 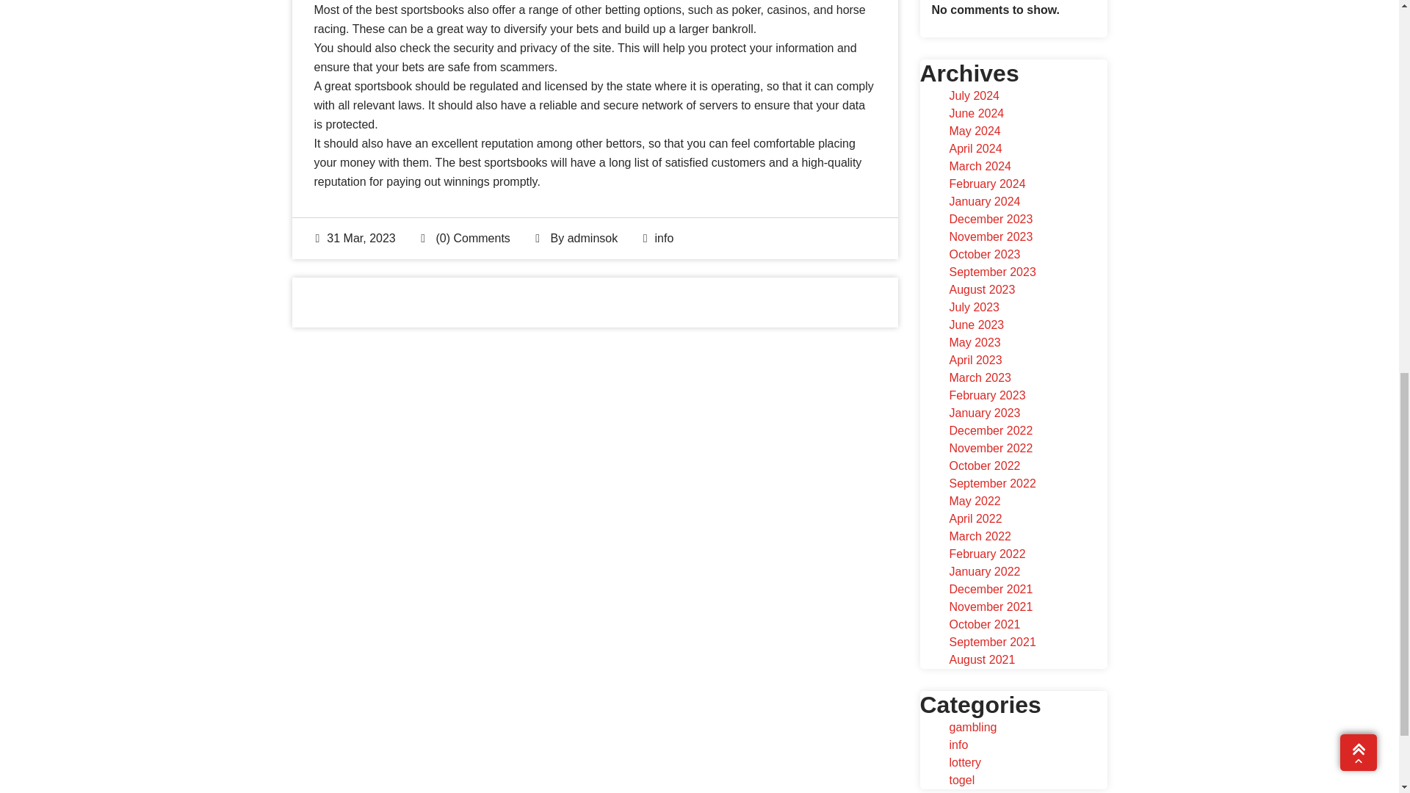 I want to click on info, so click(x=664, y=238).